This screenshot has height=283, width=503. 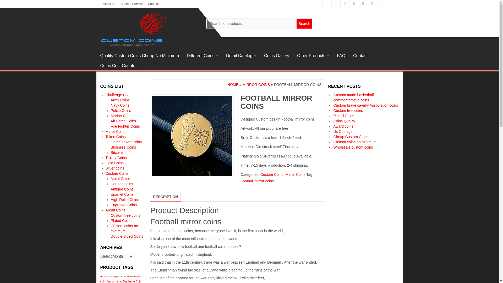 What do you see at coordinates (140, 56) in the screenshot?
I see `Quality Custom Coins Cheap No Minimum` at bounding box center [140, 56].